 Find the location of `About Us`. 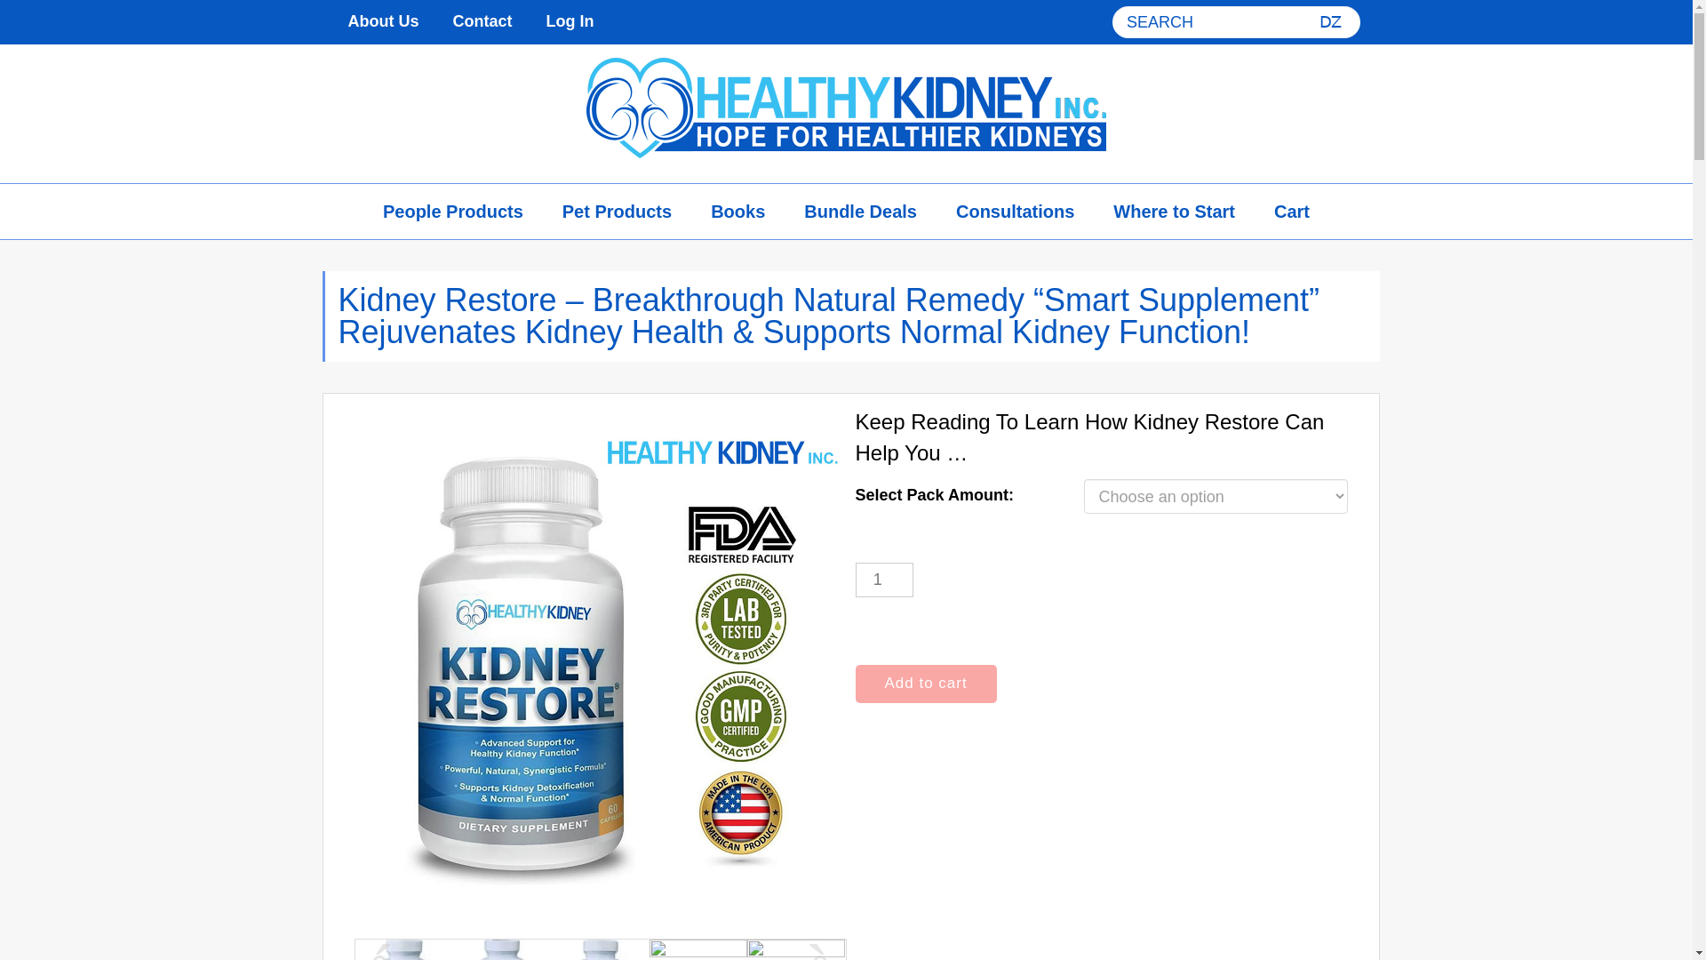

About Us is located at coordinates (382, 21).